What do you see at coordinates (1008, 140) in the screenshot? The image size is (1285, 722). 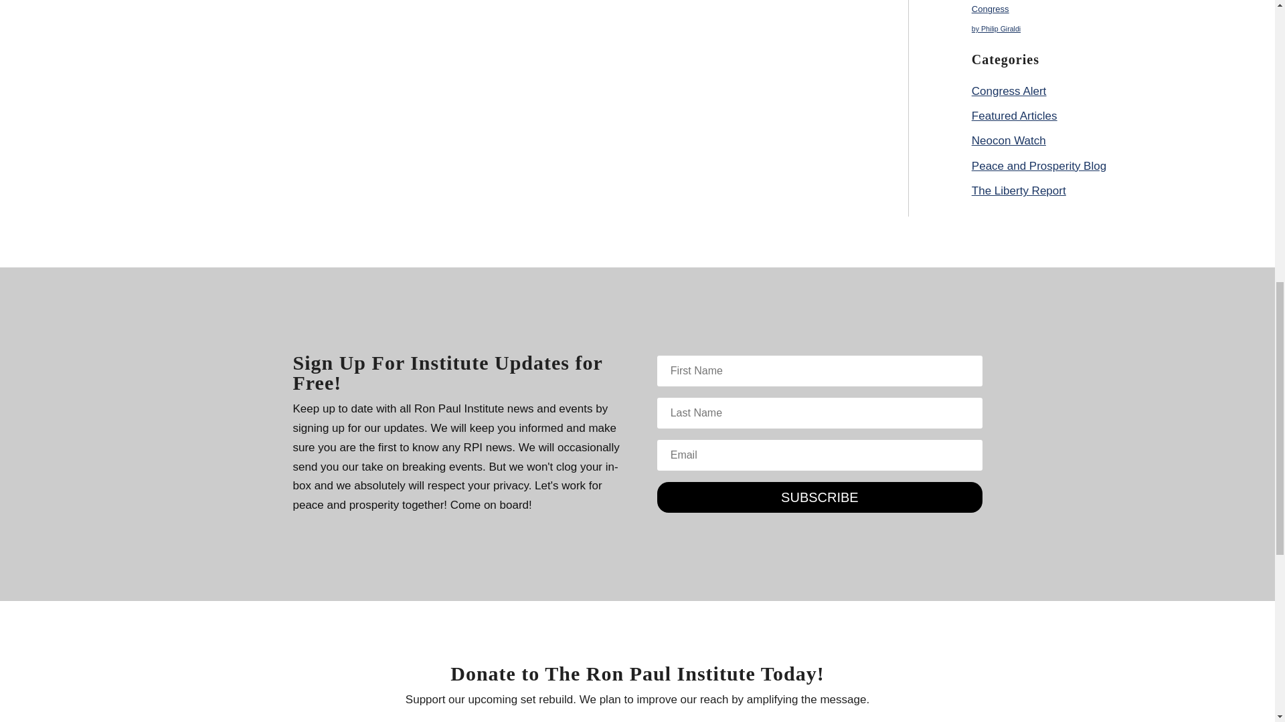 I see `Neocon Watch` at bounding box center [1008, 140].